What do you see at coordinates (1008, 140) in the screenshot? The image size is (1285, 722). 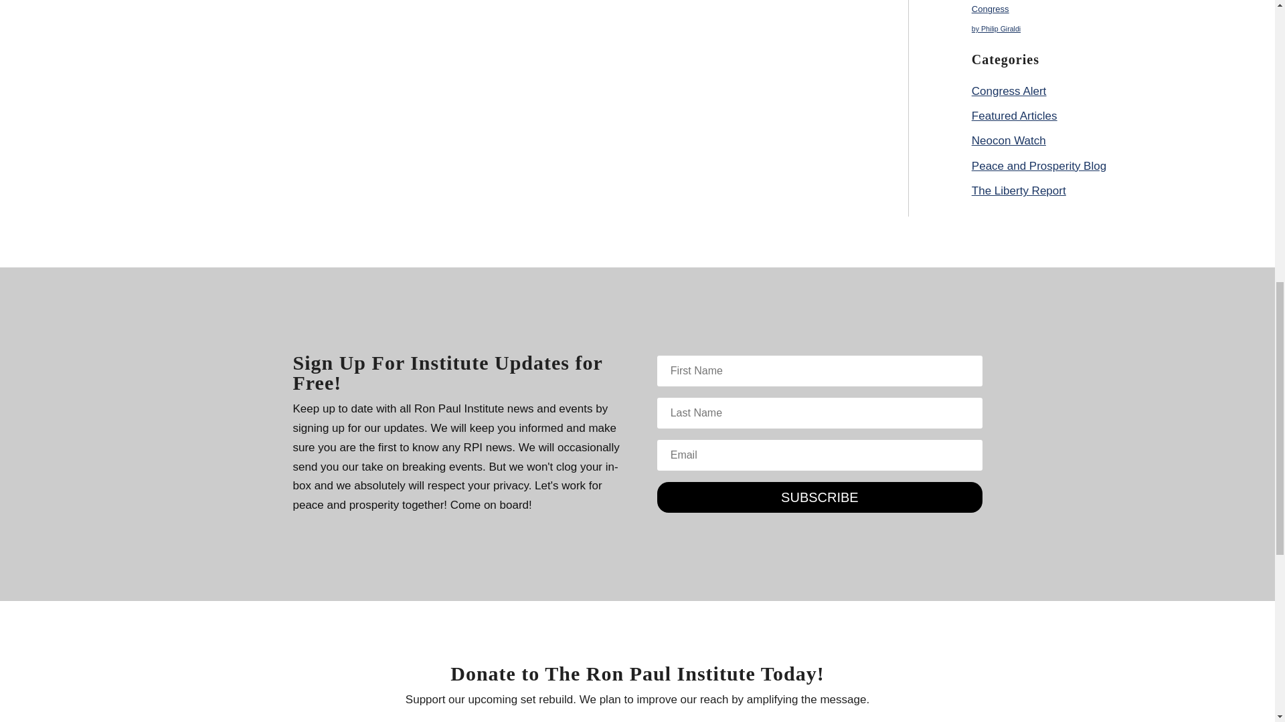 I see `Neocon Watch` at bounding box center [1008, 140].